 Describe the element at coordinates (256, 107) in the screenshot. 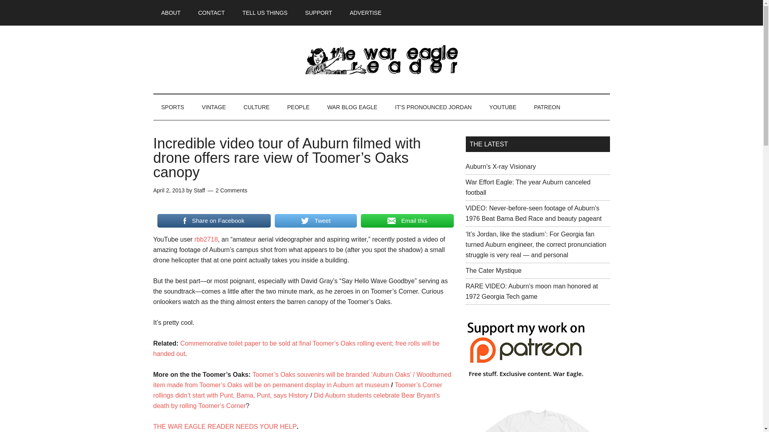

I see `CULTURE` at that location.